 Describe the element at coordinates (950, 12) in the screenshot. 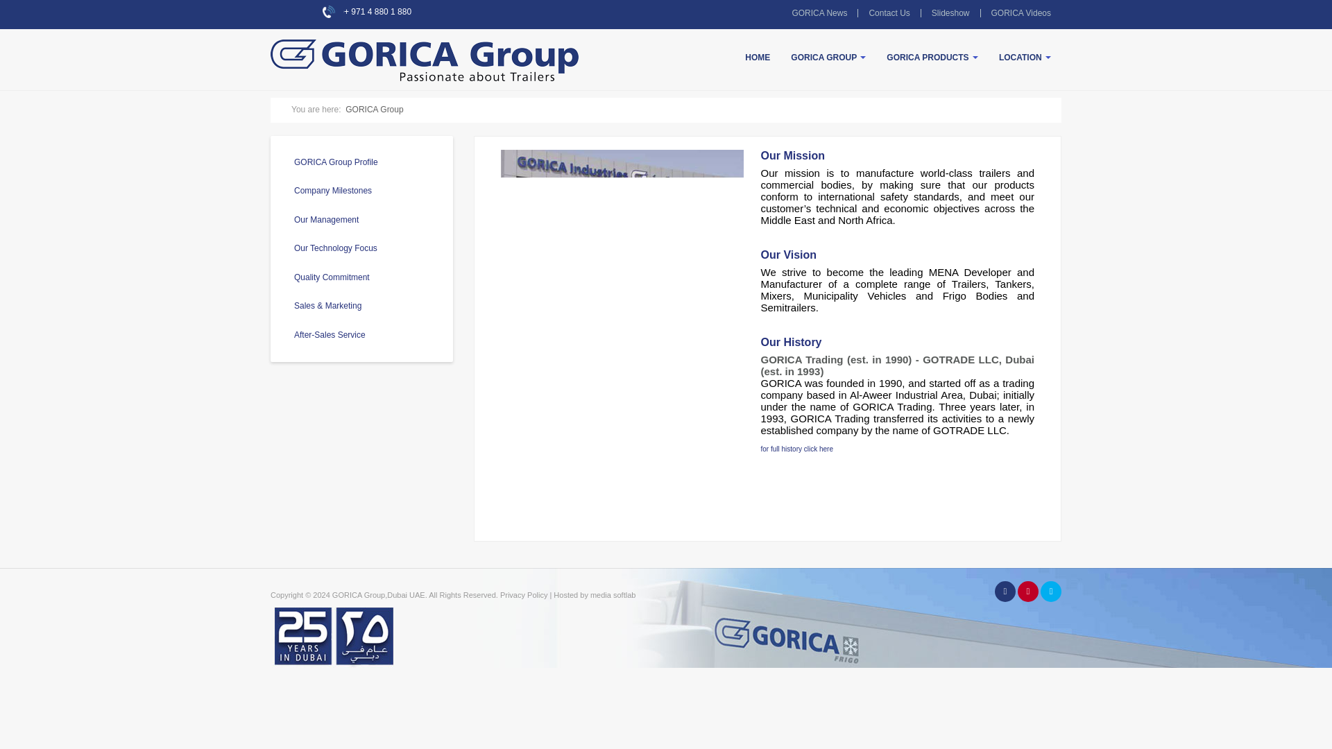

I see `Slideshow` at that location.